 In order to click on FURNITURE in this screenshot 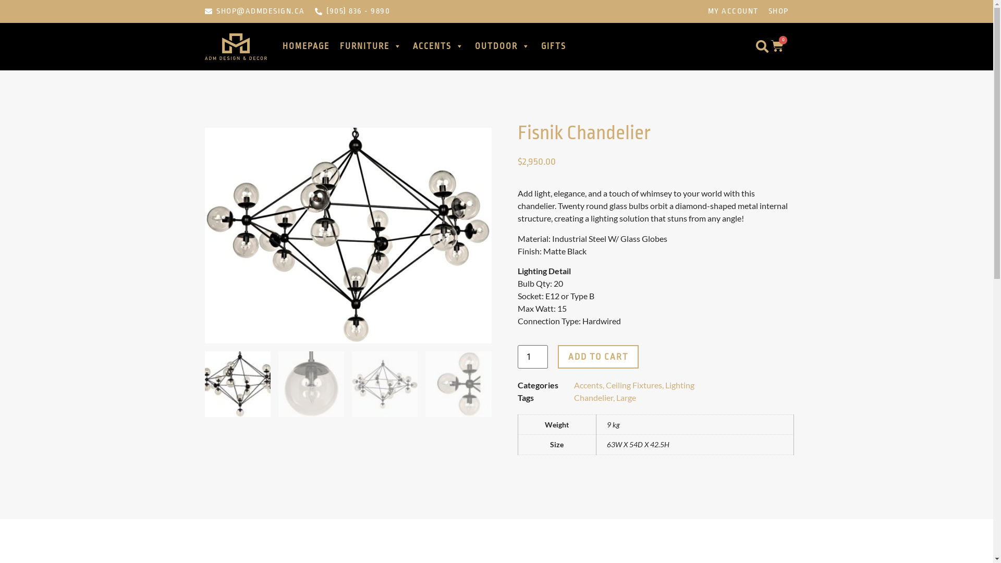, I will do `click(371, 46)`.